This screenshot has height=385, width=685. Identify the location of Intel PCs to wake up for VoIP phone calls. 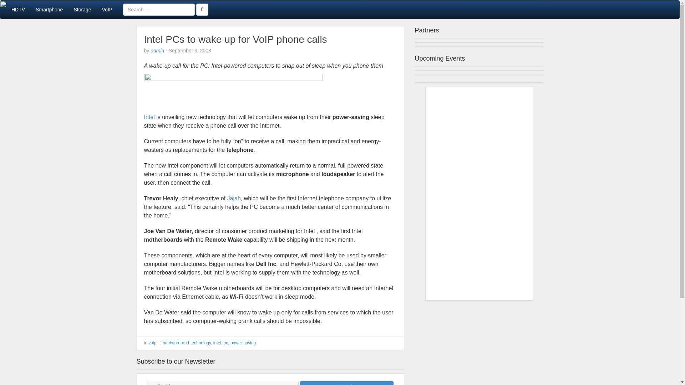
(235, 39).